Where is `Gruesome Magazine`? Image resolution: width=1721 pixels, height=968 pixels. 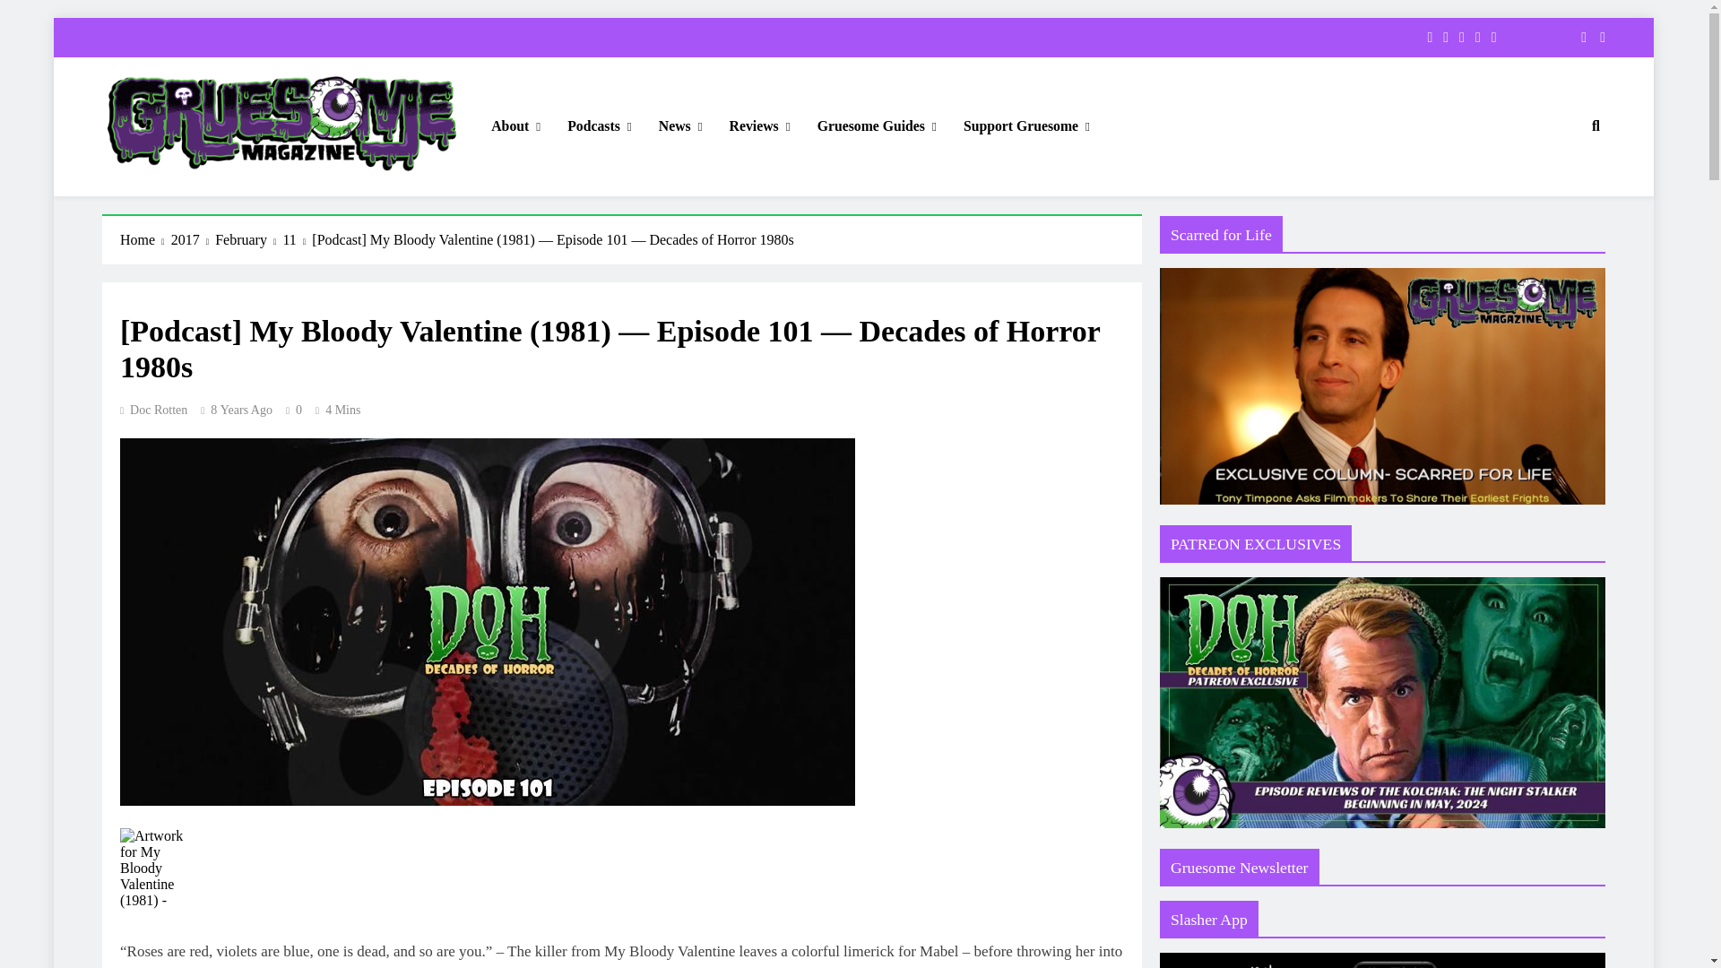
Gruesome Magazine is located at coordinates (222, 197).